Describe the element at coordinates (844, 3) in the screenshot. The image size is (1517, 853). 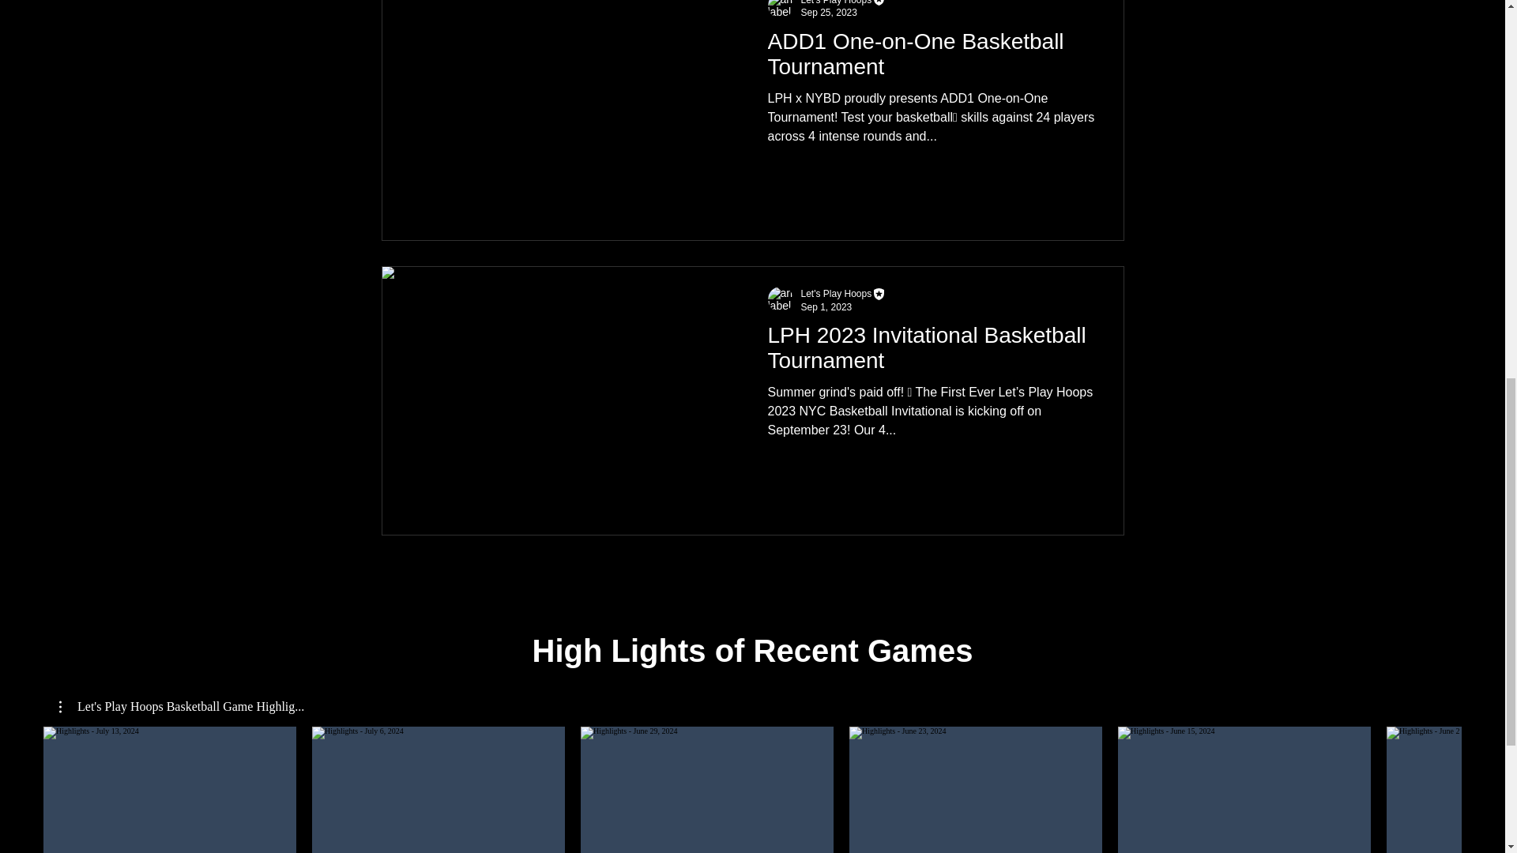
I see `Let's Play Hoops` at that location.